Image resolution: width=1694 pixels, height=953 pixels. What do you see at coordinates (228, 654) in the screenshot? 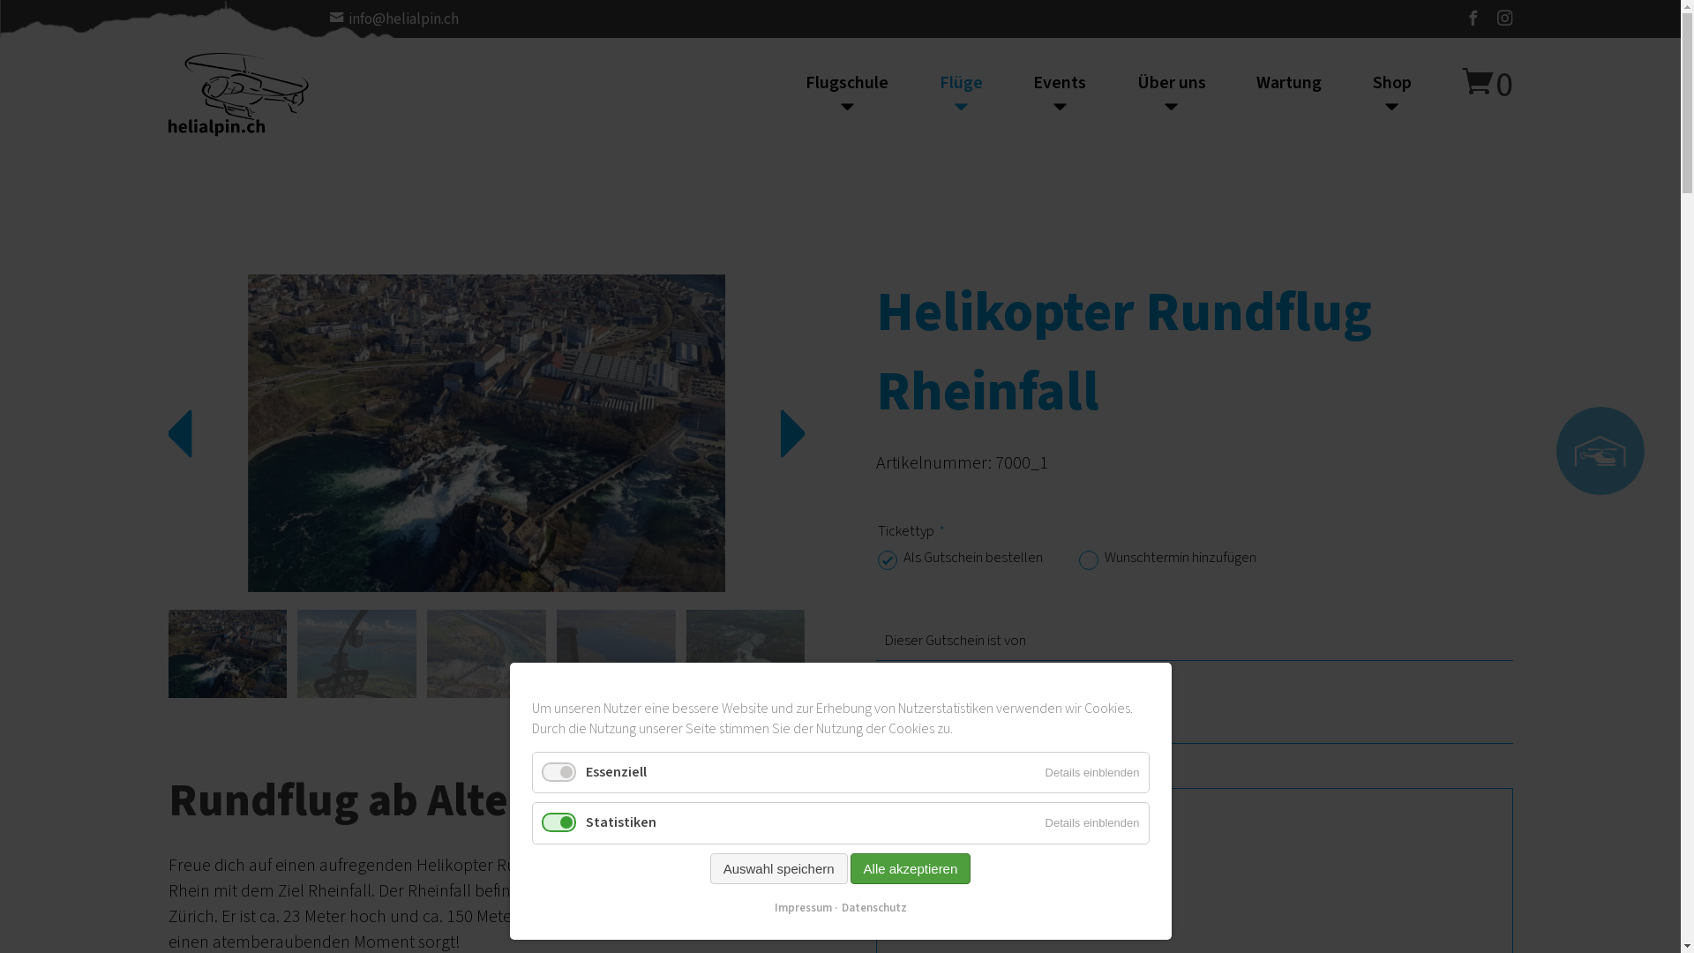
I see `Rundflug ab Altenrhein` at bounding box center [228, 654].